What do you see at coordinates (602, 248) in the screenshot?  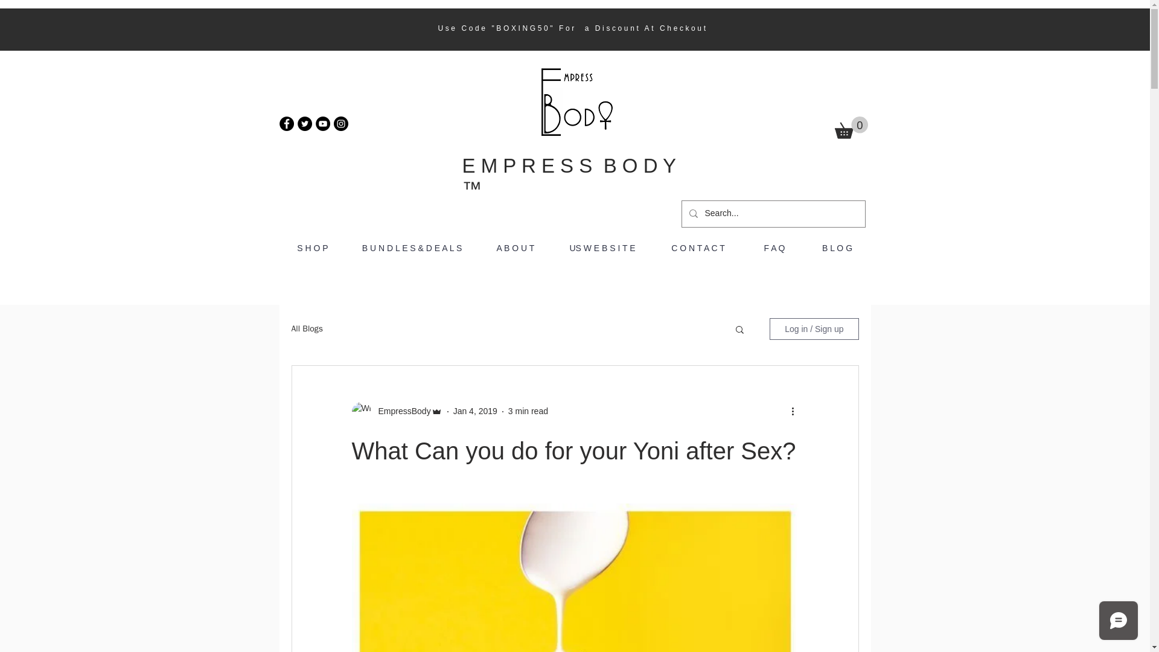 I see `US W E B S I T E` at bounding box center [602, 248].